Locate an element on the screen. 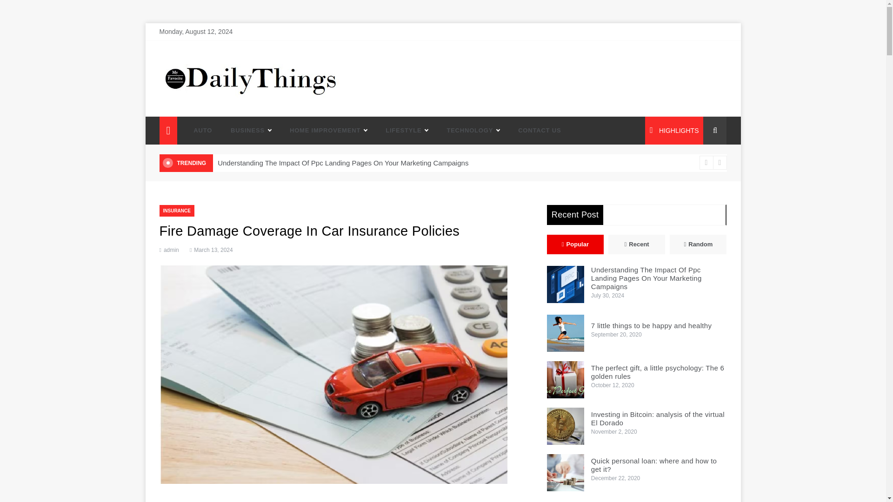 The width and height of the screenshot is (893, 502). admin is located at coordinates (171, 250).